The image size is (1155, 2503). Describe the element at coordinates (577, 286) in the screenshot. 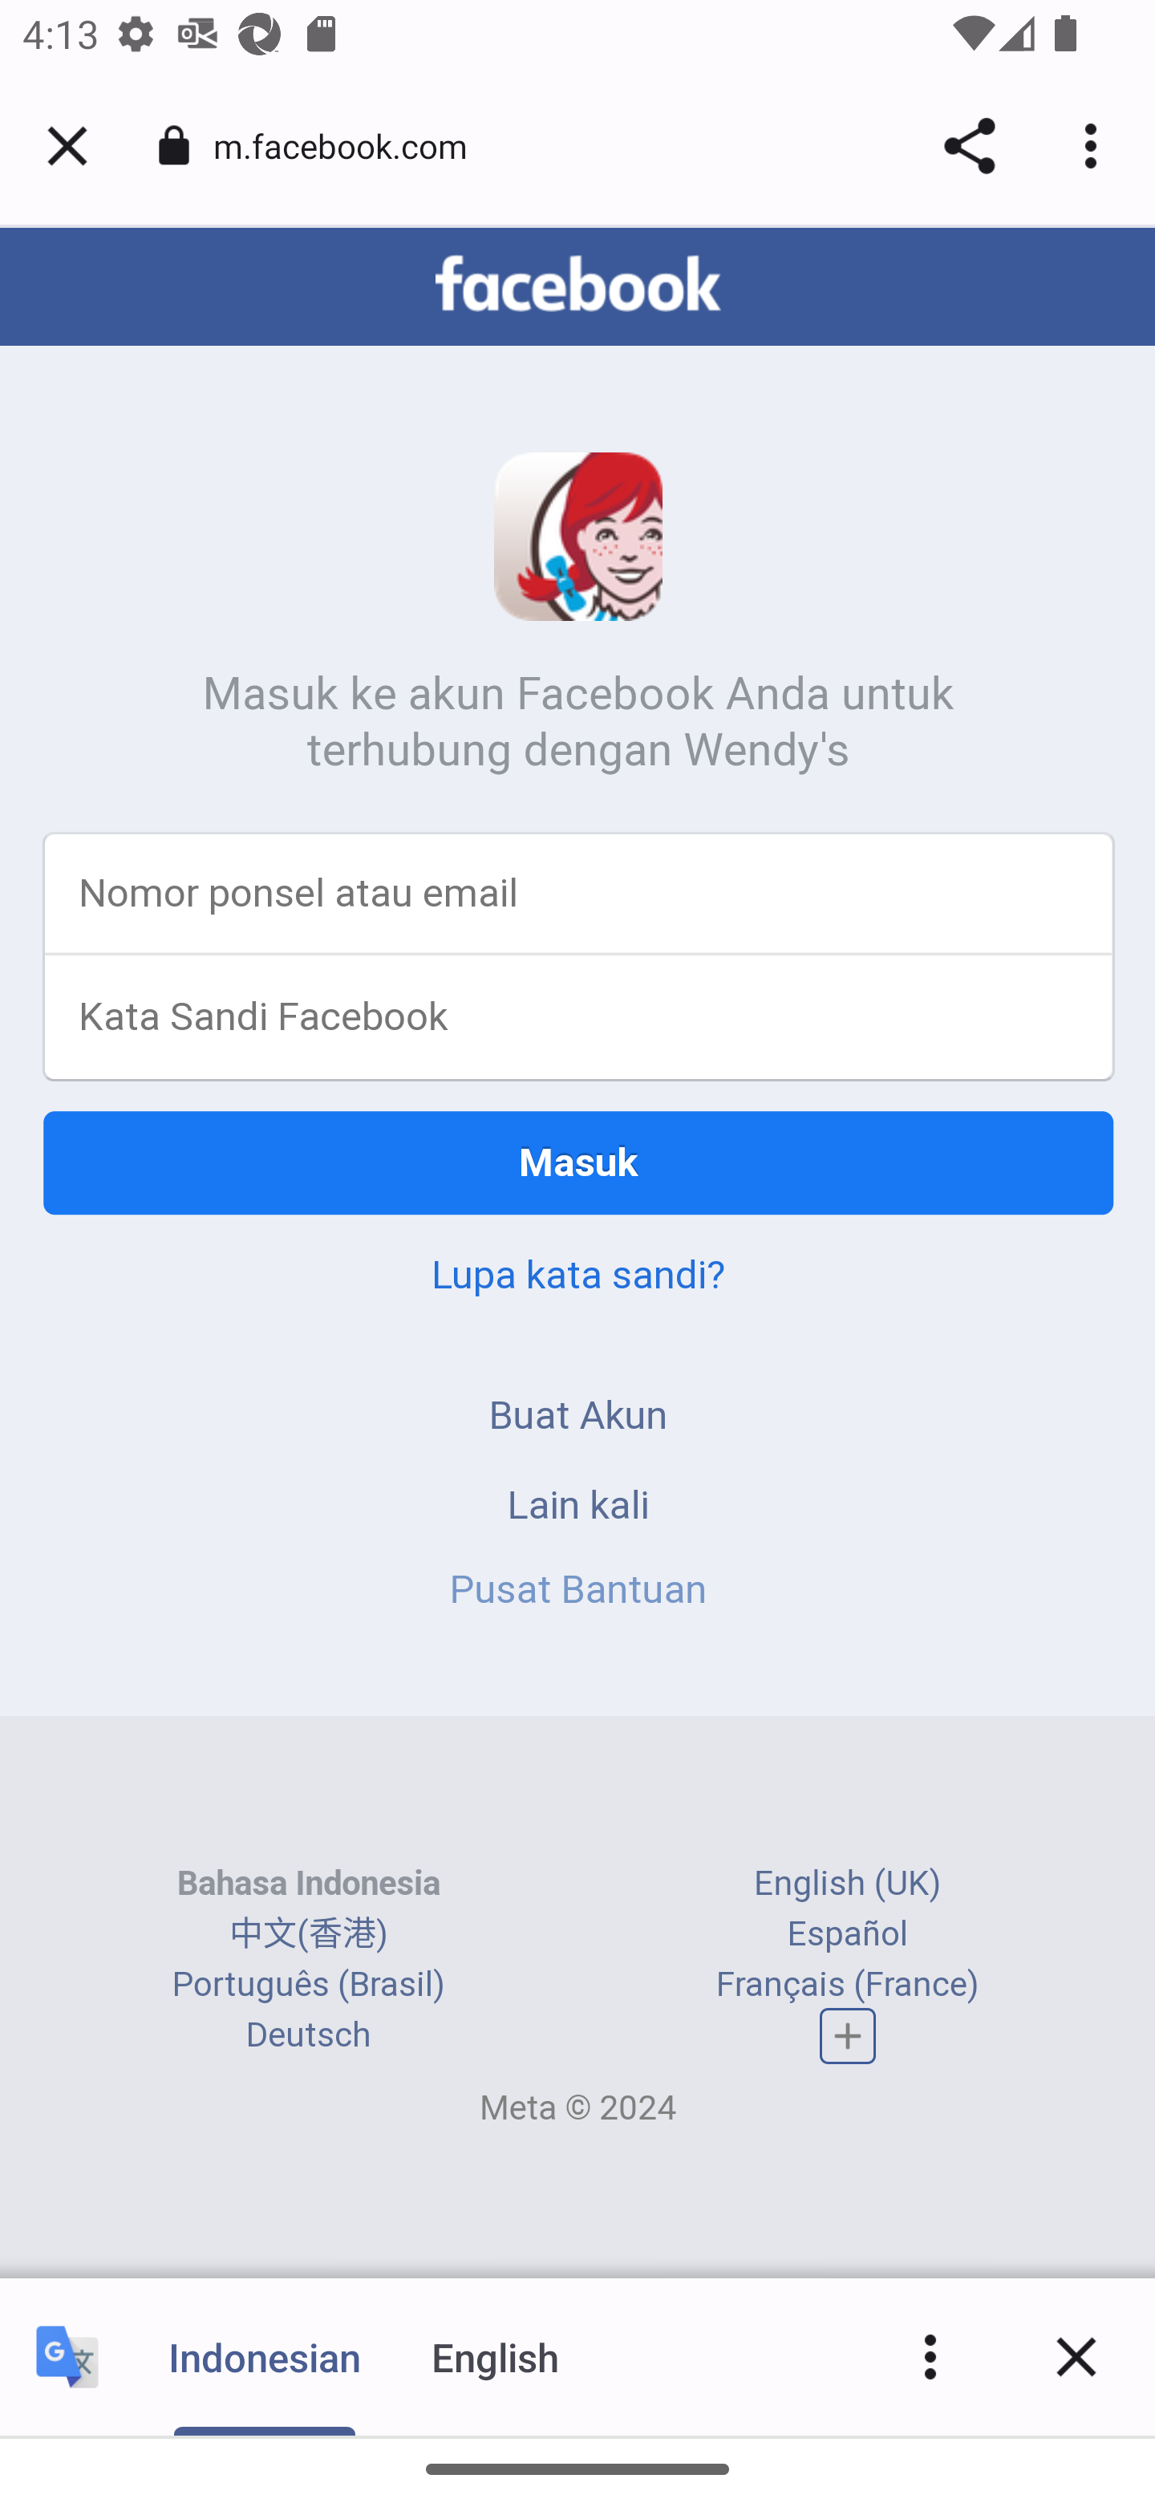

I see `facebook` at that location.